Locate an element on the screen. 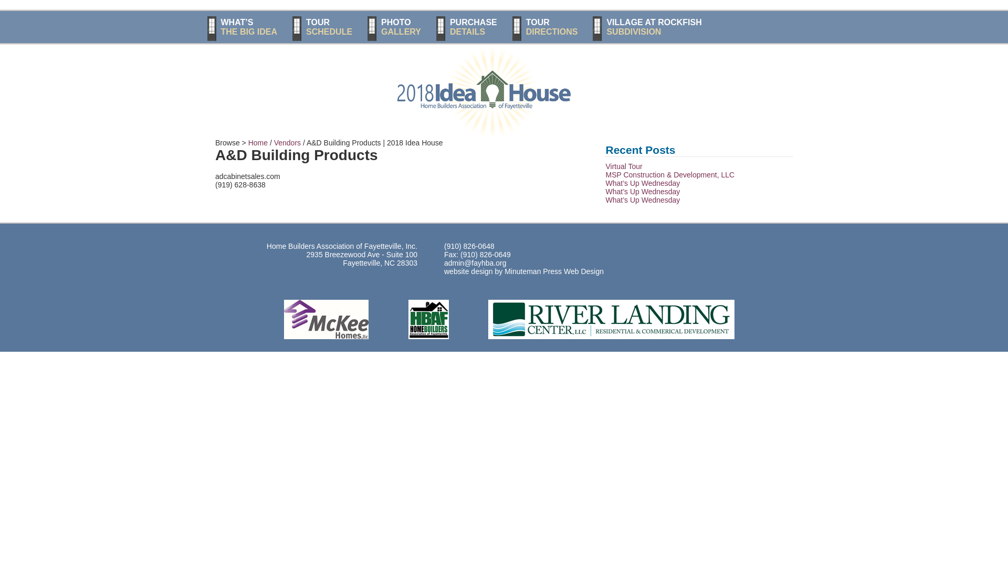 The height and width of the screenshot is (567, 1008). admin@fayhba.org is located at coordinates (475, 262).